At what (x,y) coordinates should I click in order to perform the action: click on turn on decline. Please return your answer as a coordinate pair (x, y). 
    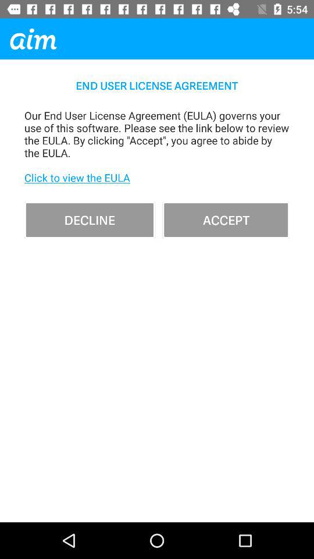
    Looking at the image, I should click on (90, 220).